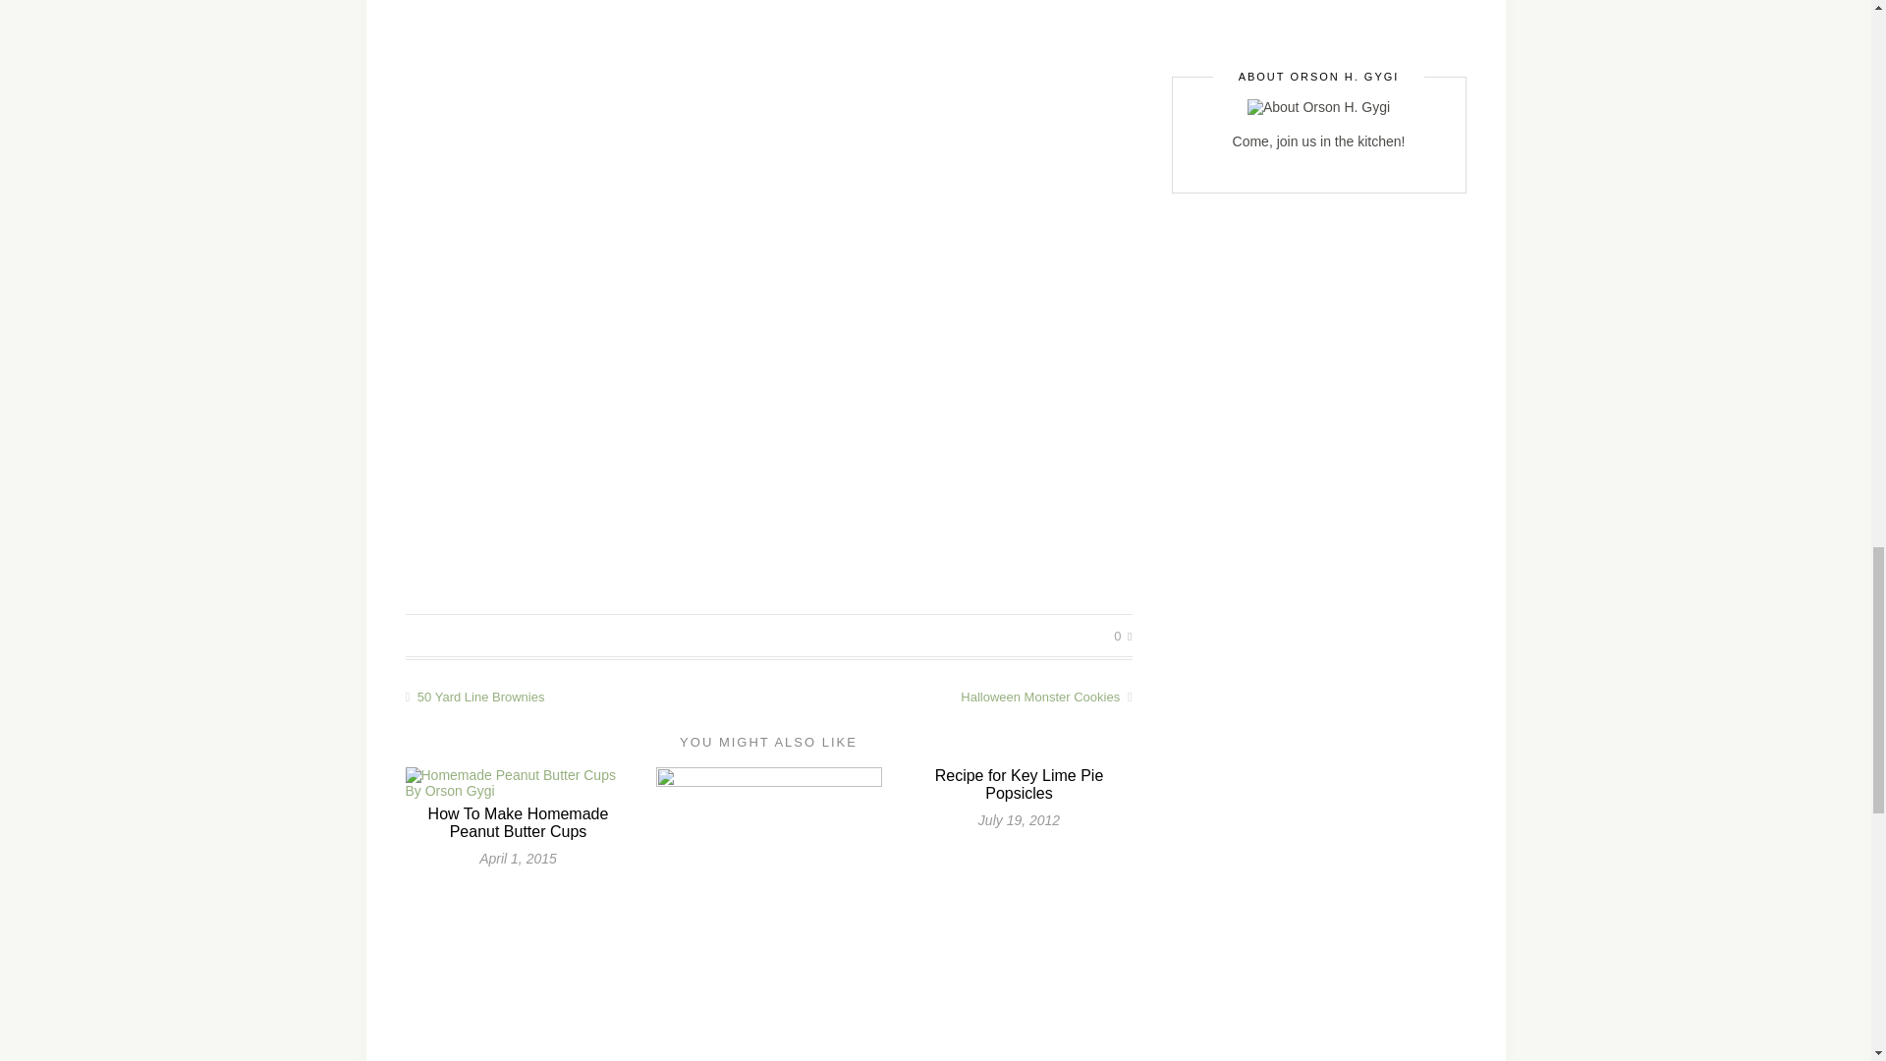 The image size is (1886, 1061). What do you see at coordinates (585, 698) in the screenshot?
I see `50 Yard Line Brownies` at bounding box center [585, 698].